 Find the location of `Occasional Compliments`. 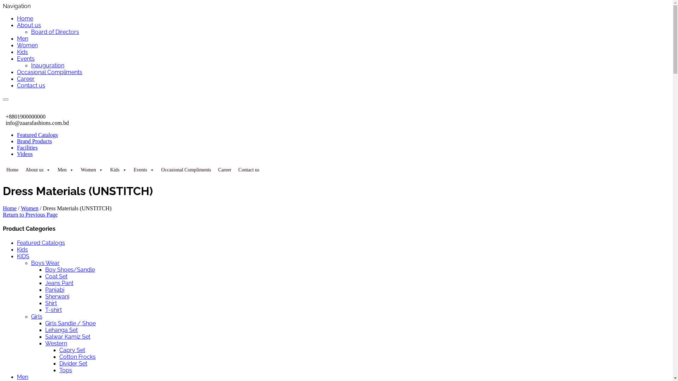

Occasional Compliments is located at coordinates (186, 170).